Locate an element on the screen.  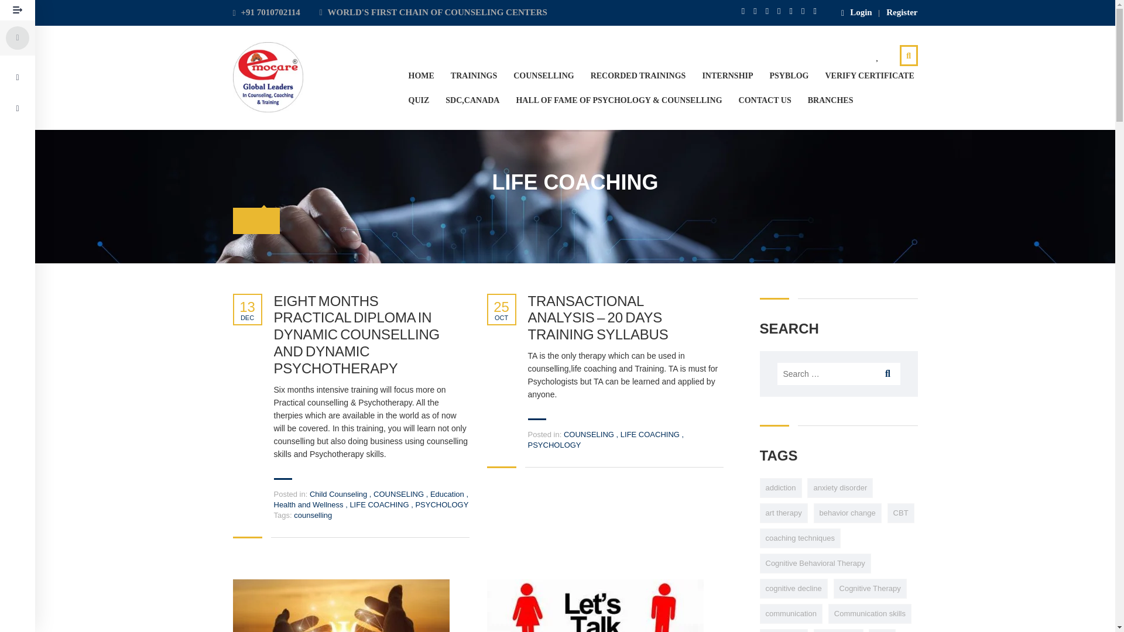
HOME is located at coordinates (421, 76).